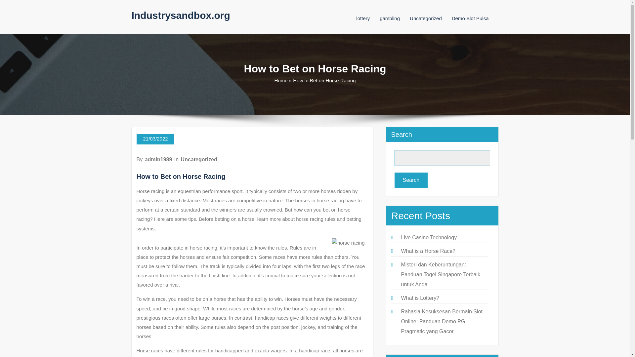 The image size is (635, 357). Describe the element at coordinates (158, 159) in the screenshot. I see `admin1989` at that location.